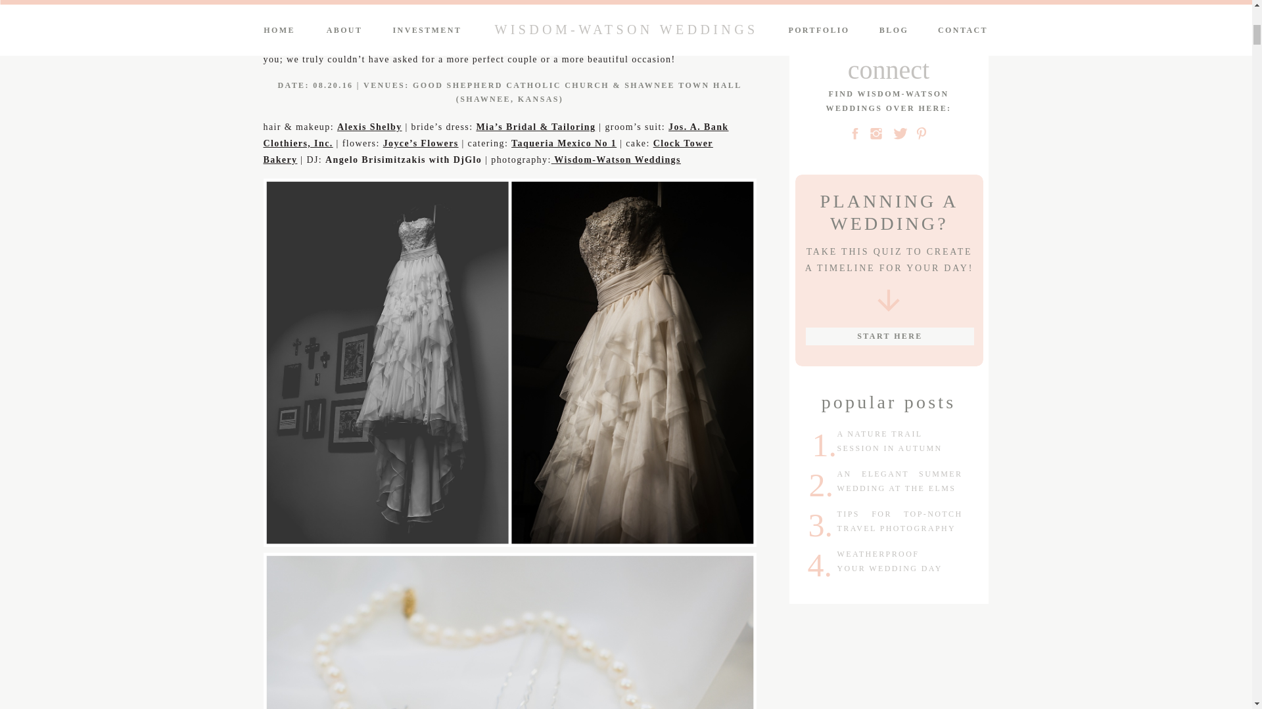 Image resolution: width=1262 pixels, height=709 pixels. I want to click on Taqueria Mexico No 1, so click(564, 143).